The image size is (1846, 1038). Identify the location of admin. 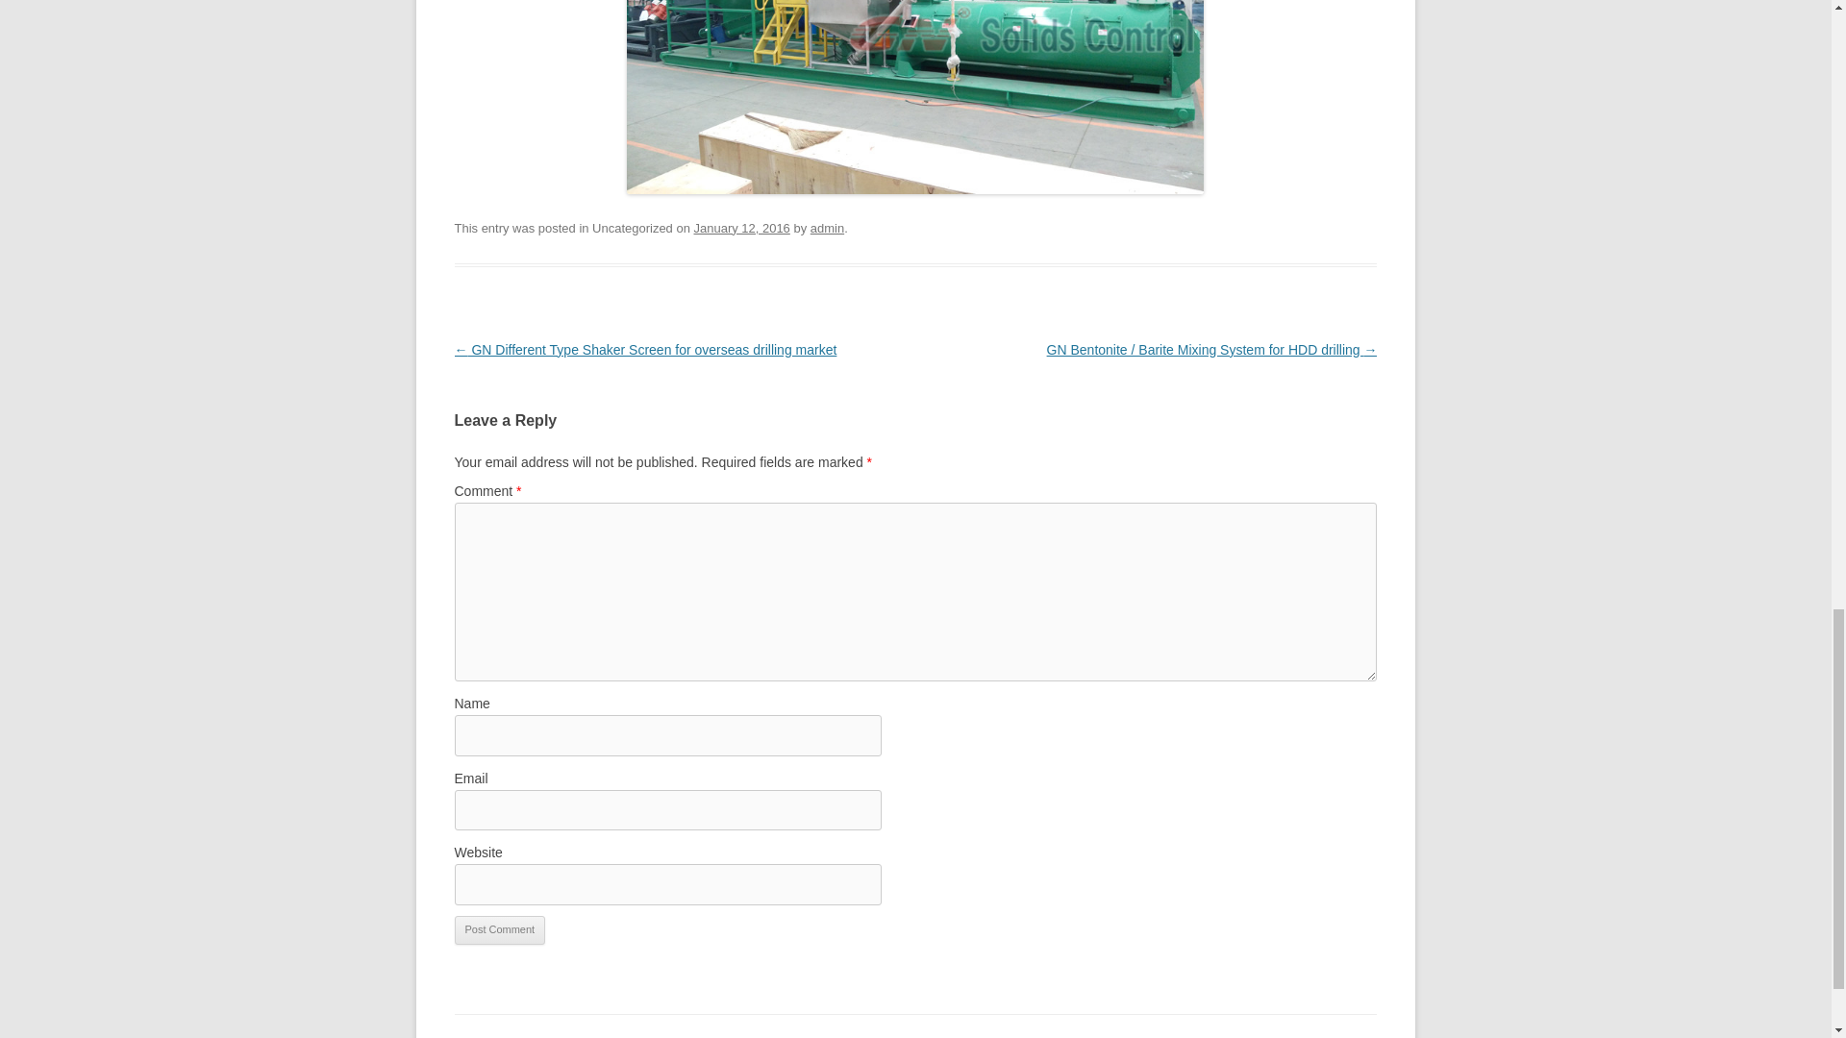
(827, 229).